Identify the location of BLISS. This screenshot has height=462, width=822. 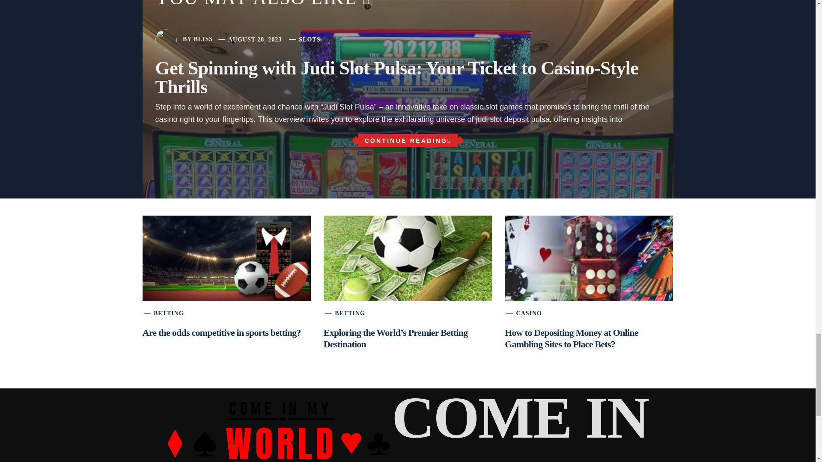
(203, 39).